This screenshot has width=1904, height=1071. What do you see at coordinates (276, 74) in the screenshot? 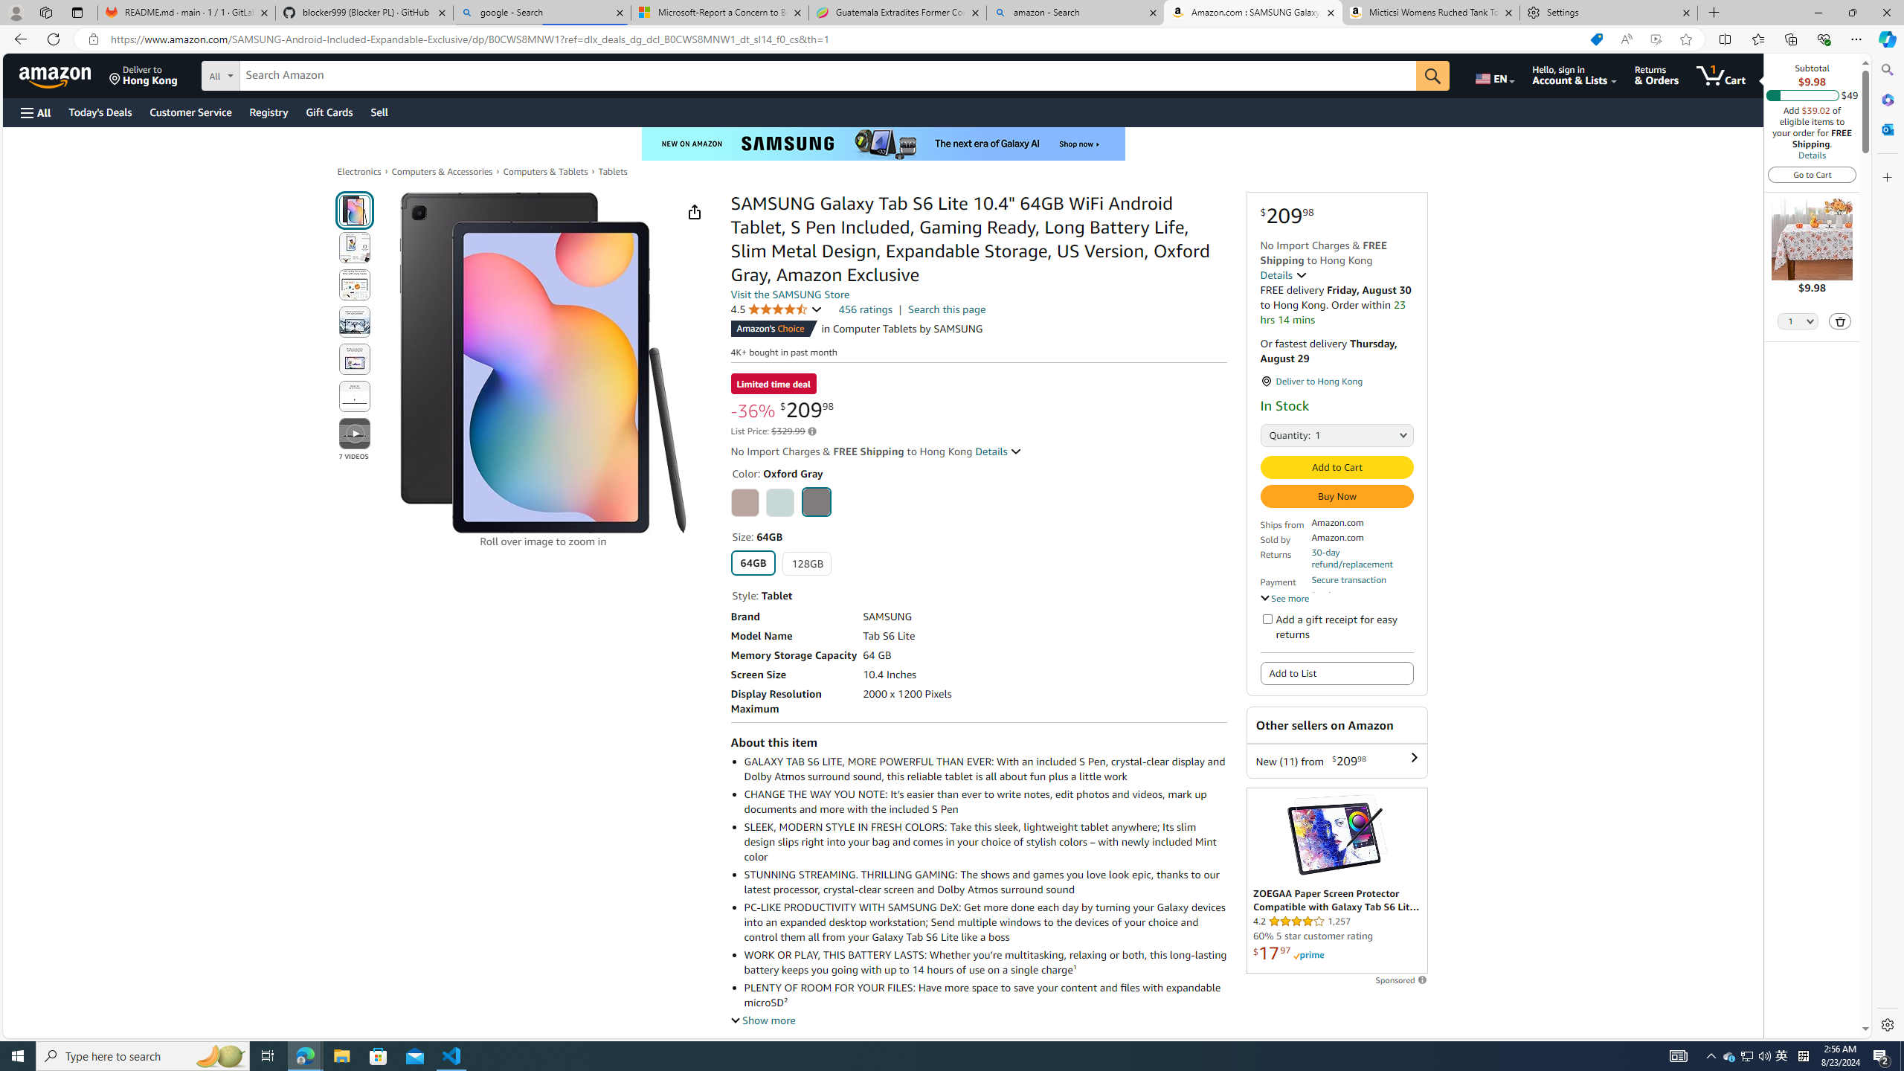
I see `Search in` at bounding box center [276, 74].